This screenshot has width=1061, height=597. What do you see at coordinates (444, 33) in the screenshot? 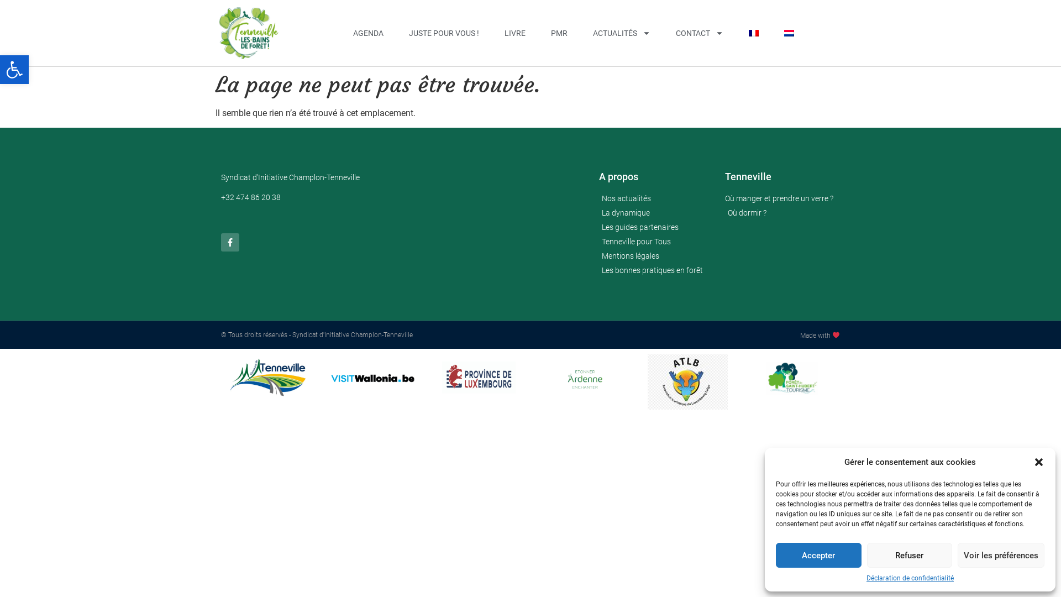
I see `JUSTE POUR VOUS !` at bounding box center [444, 33].